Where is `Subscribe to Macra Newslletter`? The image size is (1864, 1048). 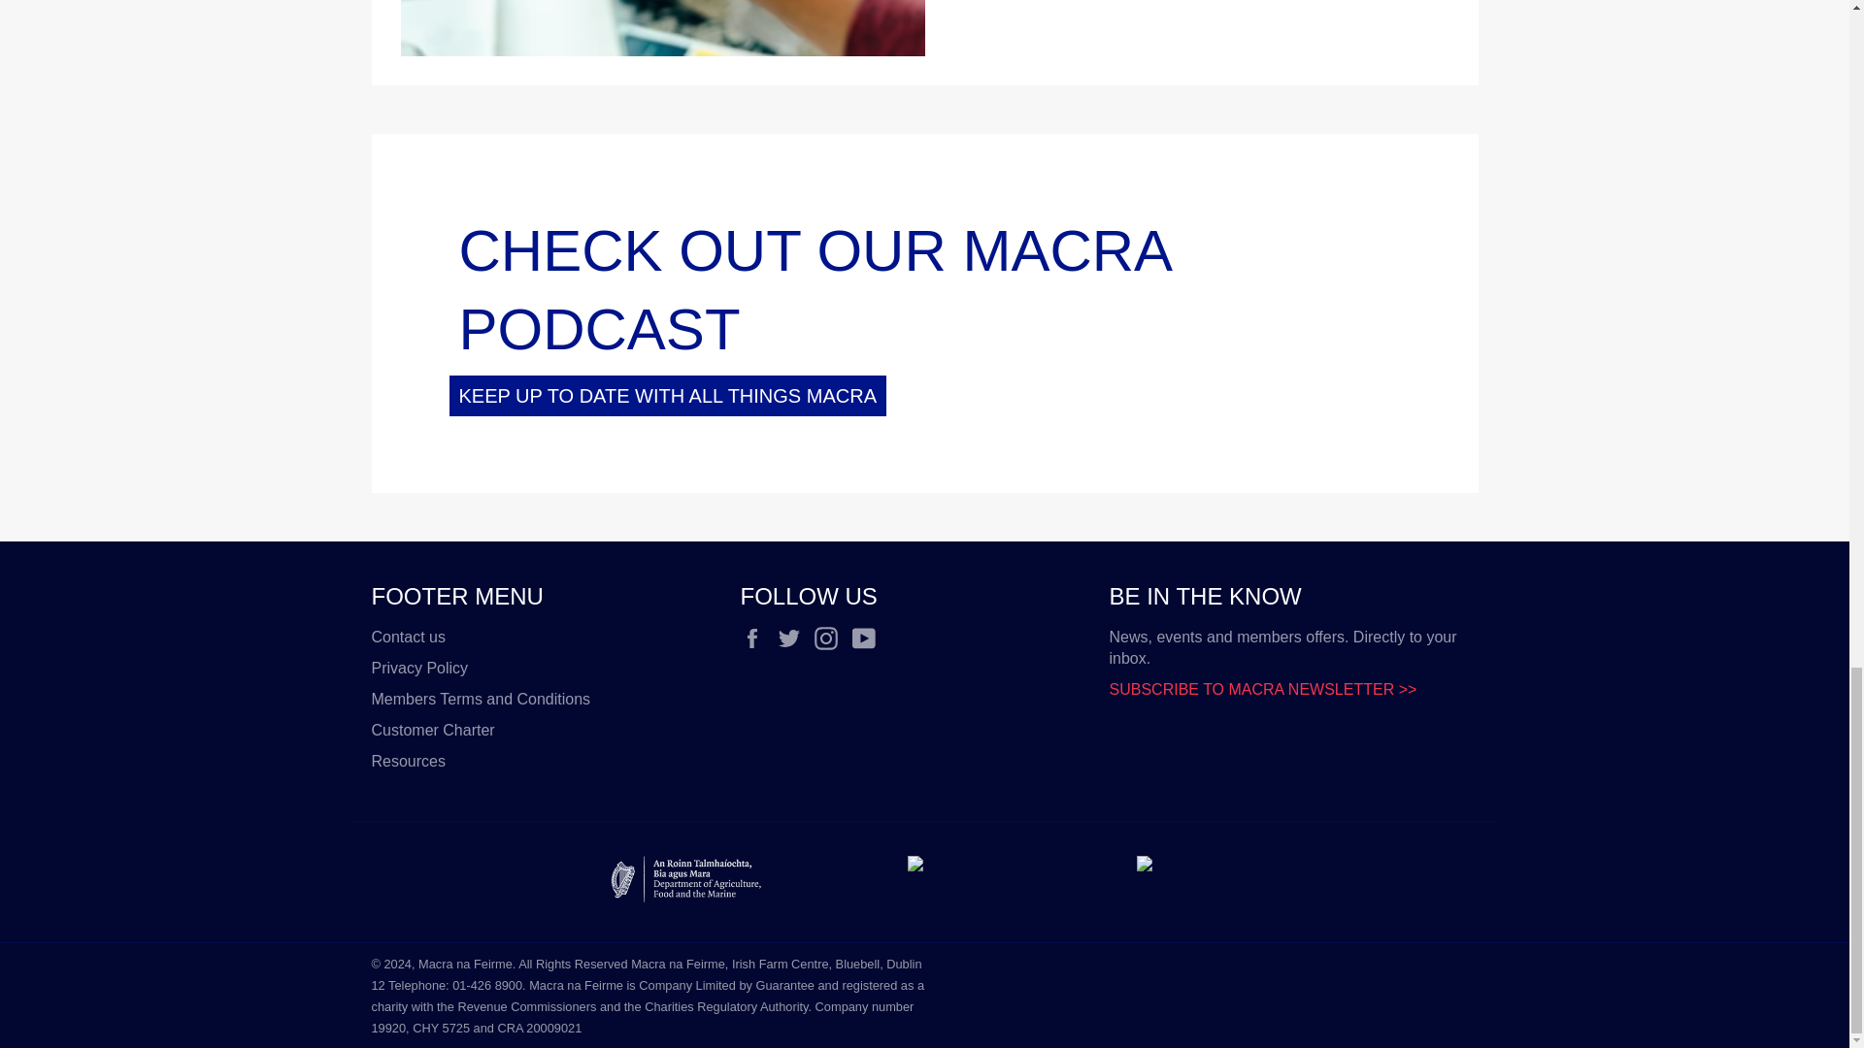 Subscribe to Macra Newslletter is located at coordinates (1262, 689).